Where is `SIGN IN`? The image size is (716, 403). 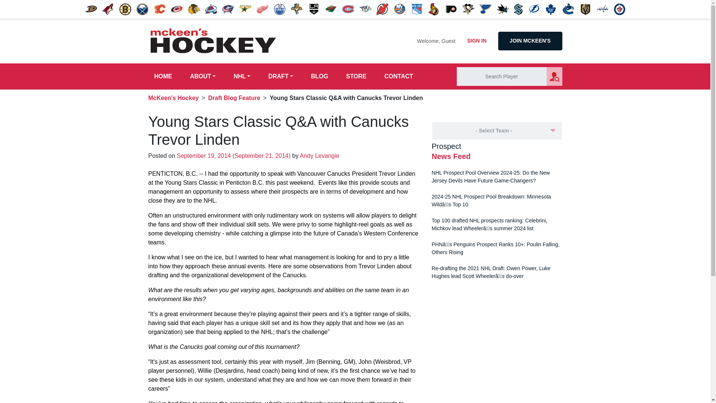
SIGN IN is located at coordinates (477, 41).